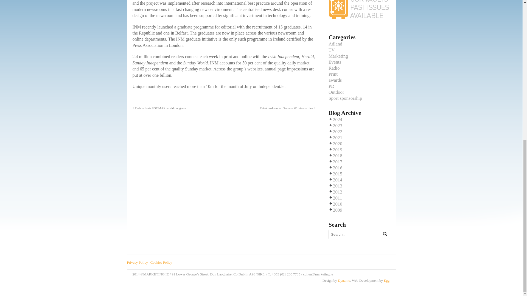 This screenshot has height=296, width=527. Describe the element at coordinates (335, 80) in the screenshot. I see `awards` at that location.